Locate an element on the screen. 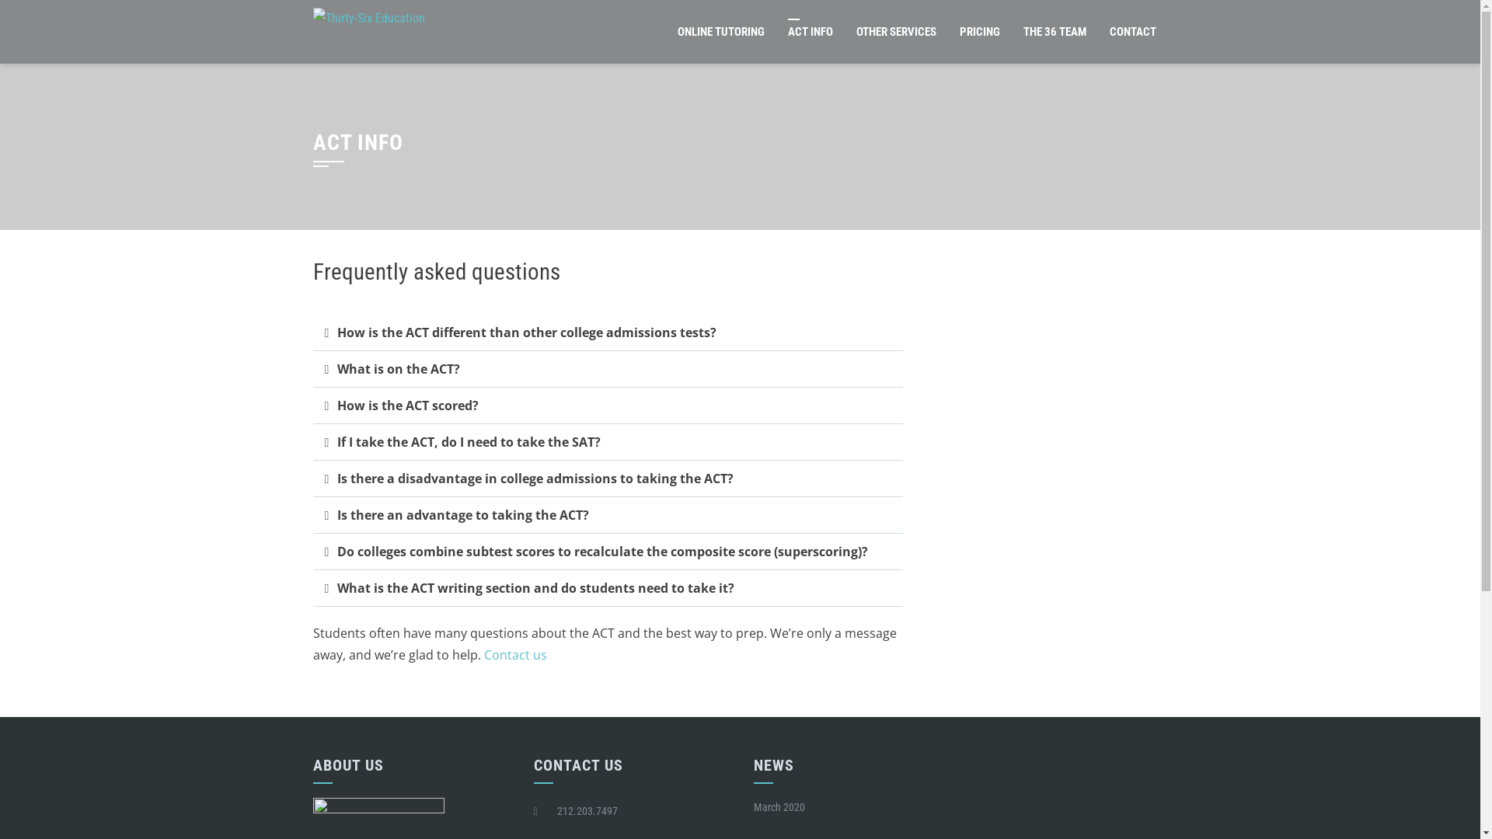  ONLINE TUTORING is located at coordinates (720, 32).